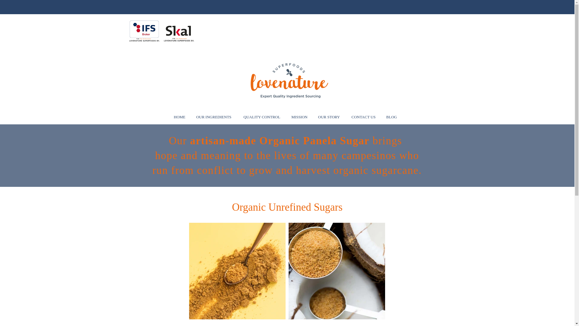 The height and width of the screenshot is (326, 579). Describe the element at coordinates (329, 117) in the screenshot. I see `OUR STORY` at that location.